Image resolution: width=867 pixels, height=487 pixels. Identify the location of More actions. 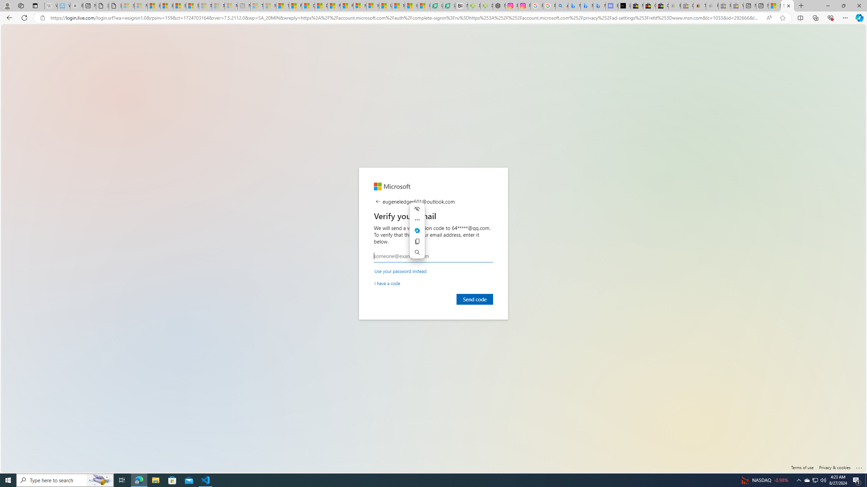
(417, 219).